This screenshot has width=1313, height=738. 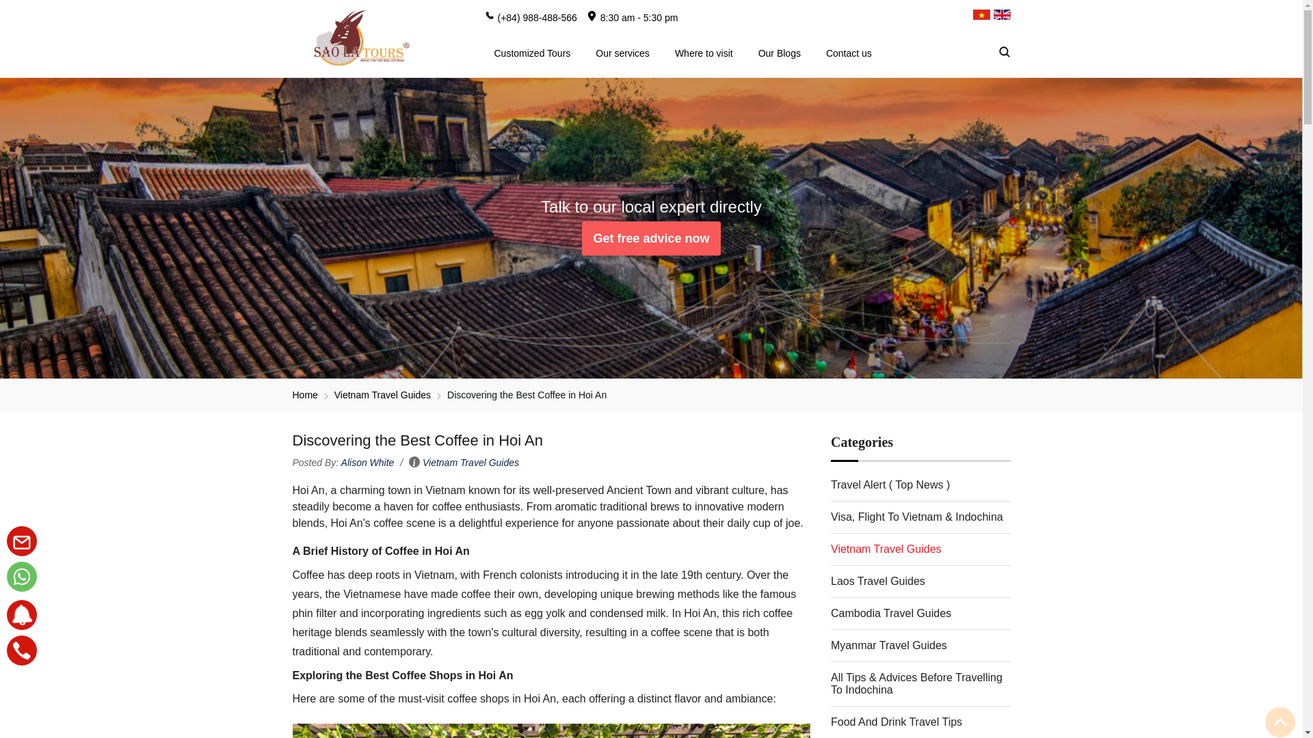 I want to click on Our Blogs, so click(x=780, y=52).